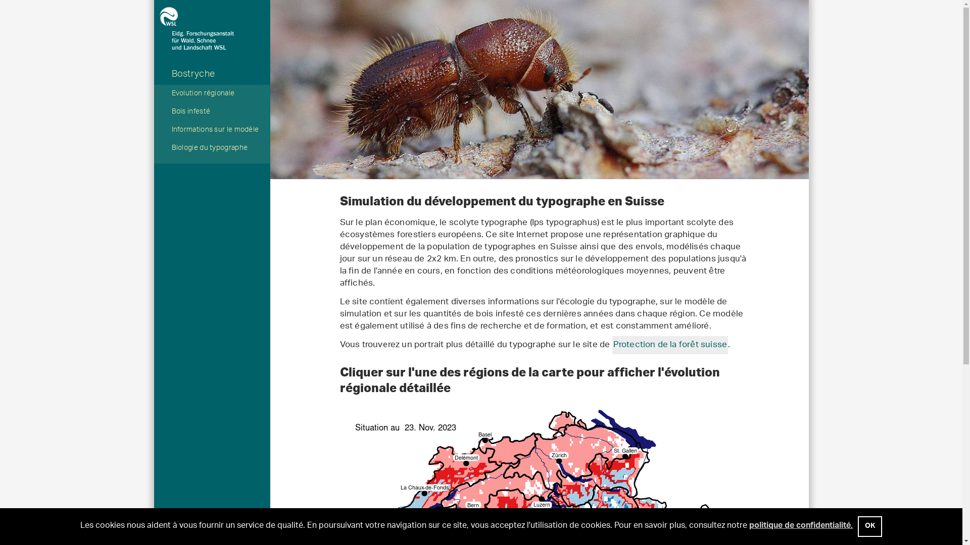 The width and height of the screenshot is (970, 545). Describe the element at coordinates (212, 149) in the screenshot. I see `Biologie du typographe` at that location.